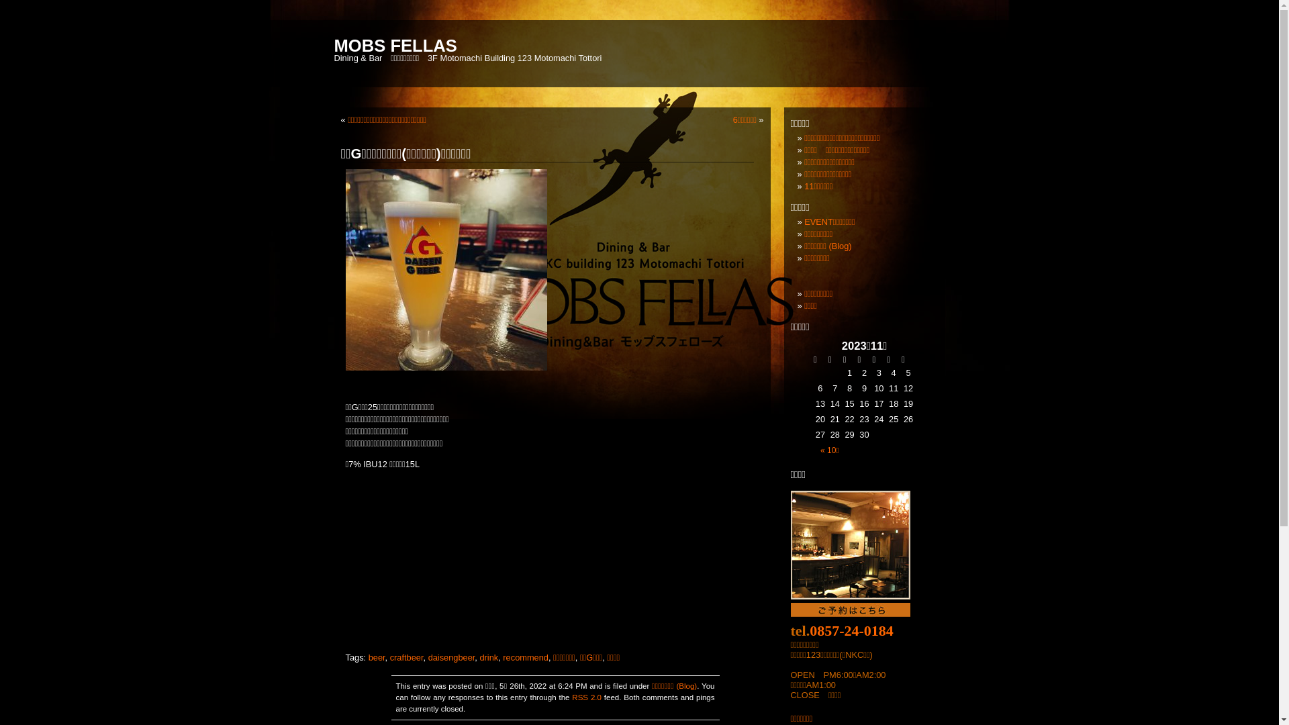 The image size is (1289, 725). What do you see at coordinates (587, 697) in the screenshot?
I see `RSS 2.0` at bounding box center [587, 697].